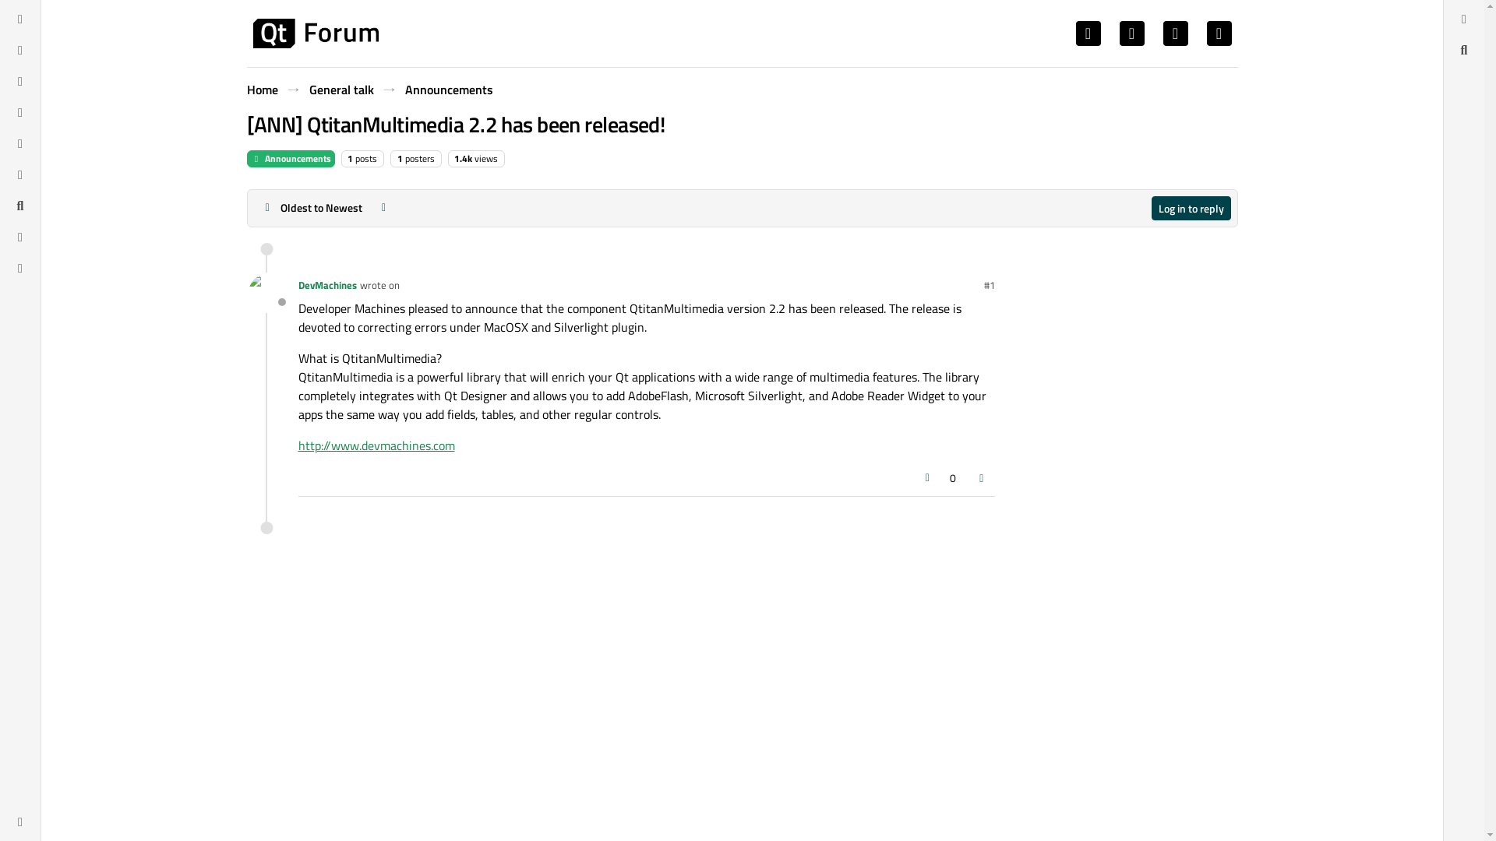 Image resolution: width=1496 pixels, height=841 pixels. What do you see at coordinates (20, 80) in the screenshot?
I see `Tags` at bounding box center [20, 80].